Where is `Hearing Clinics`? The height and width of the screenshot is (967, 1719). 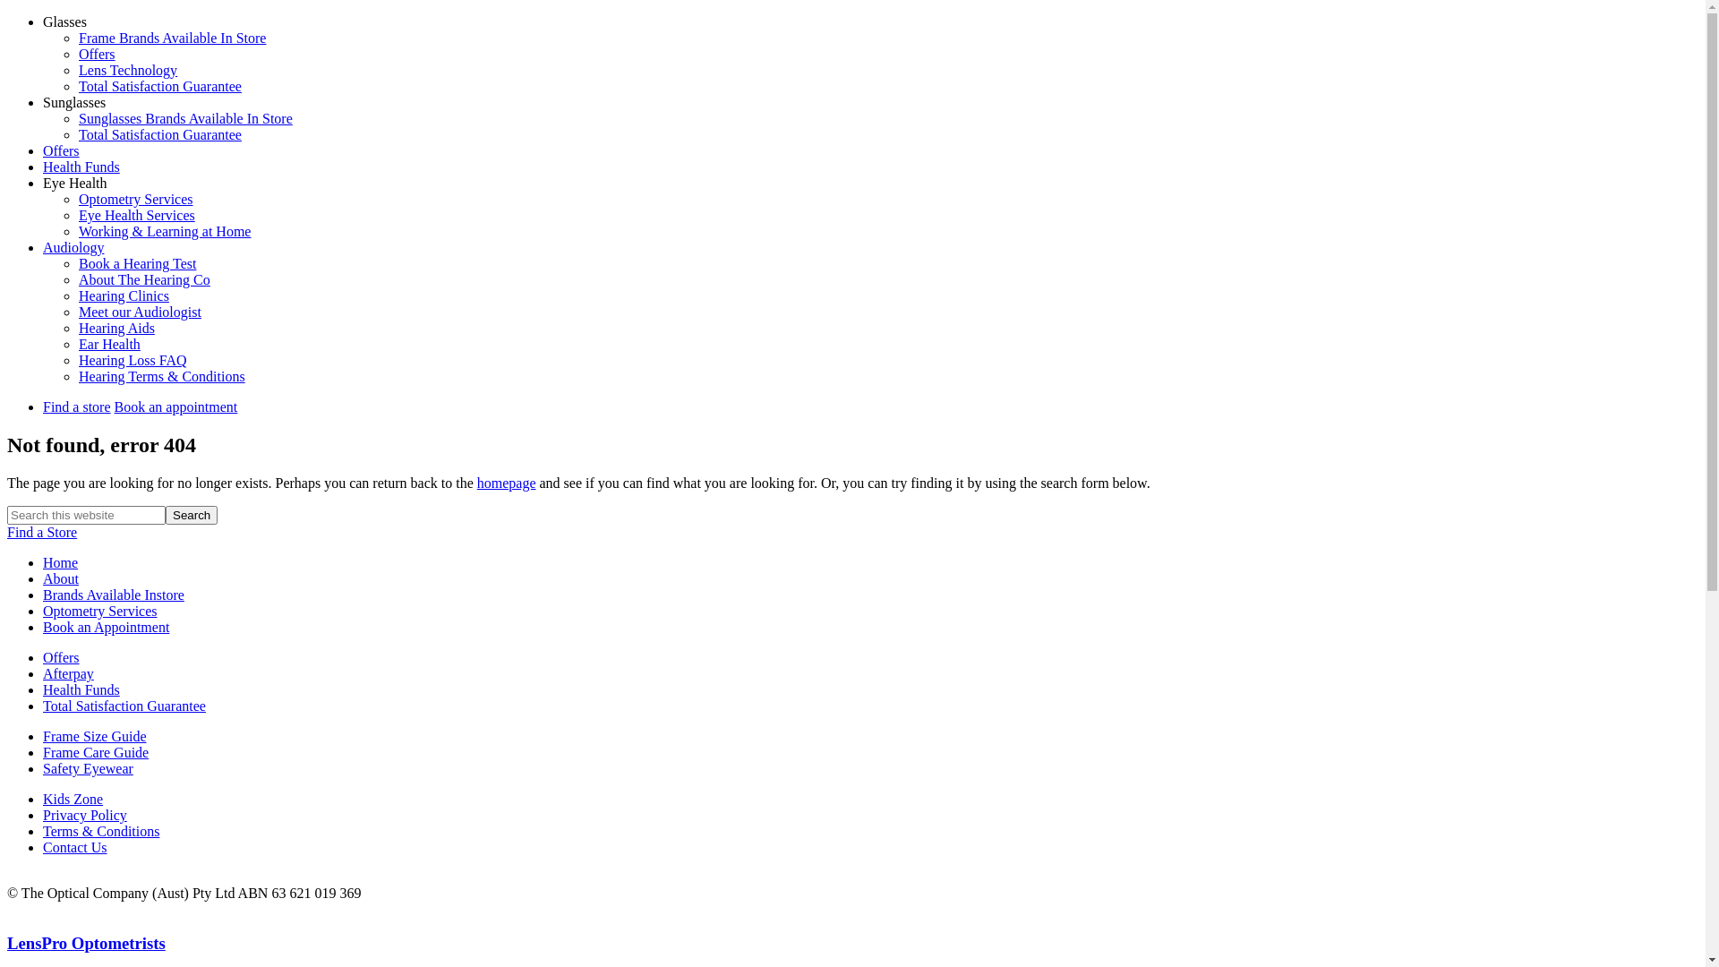 Hearing Clinics is located at coordinates (124, 295).